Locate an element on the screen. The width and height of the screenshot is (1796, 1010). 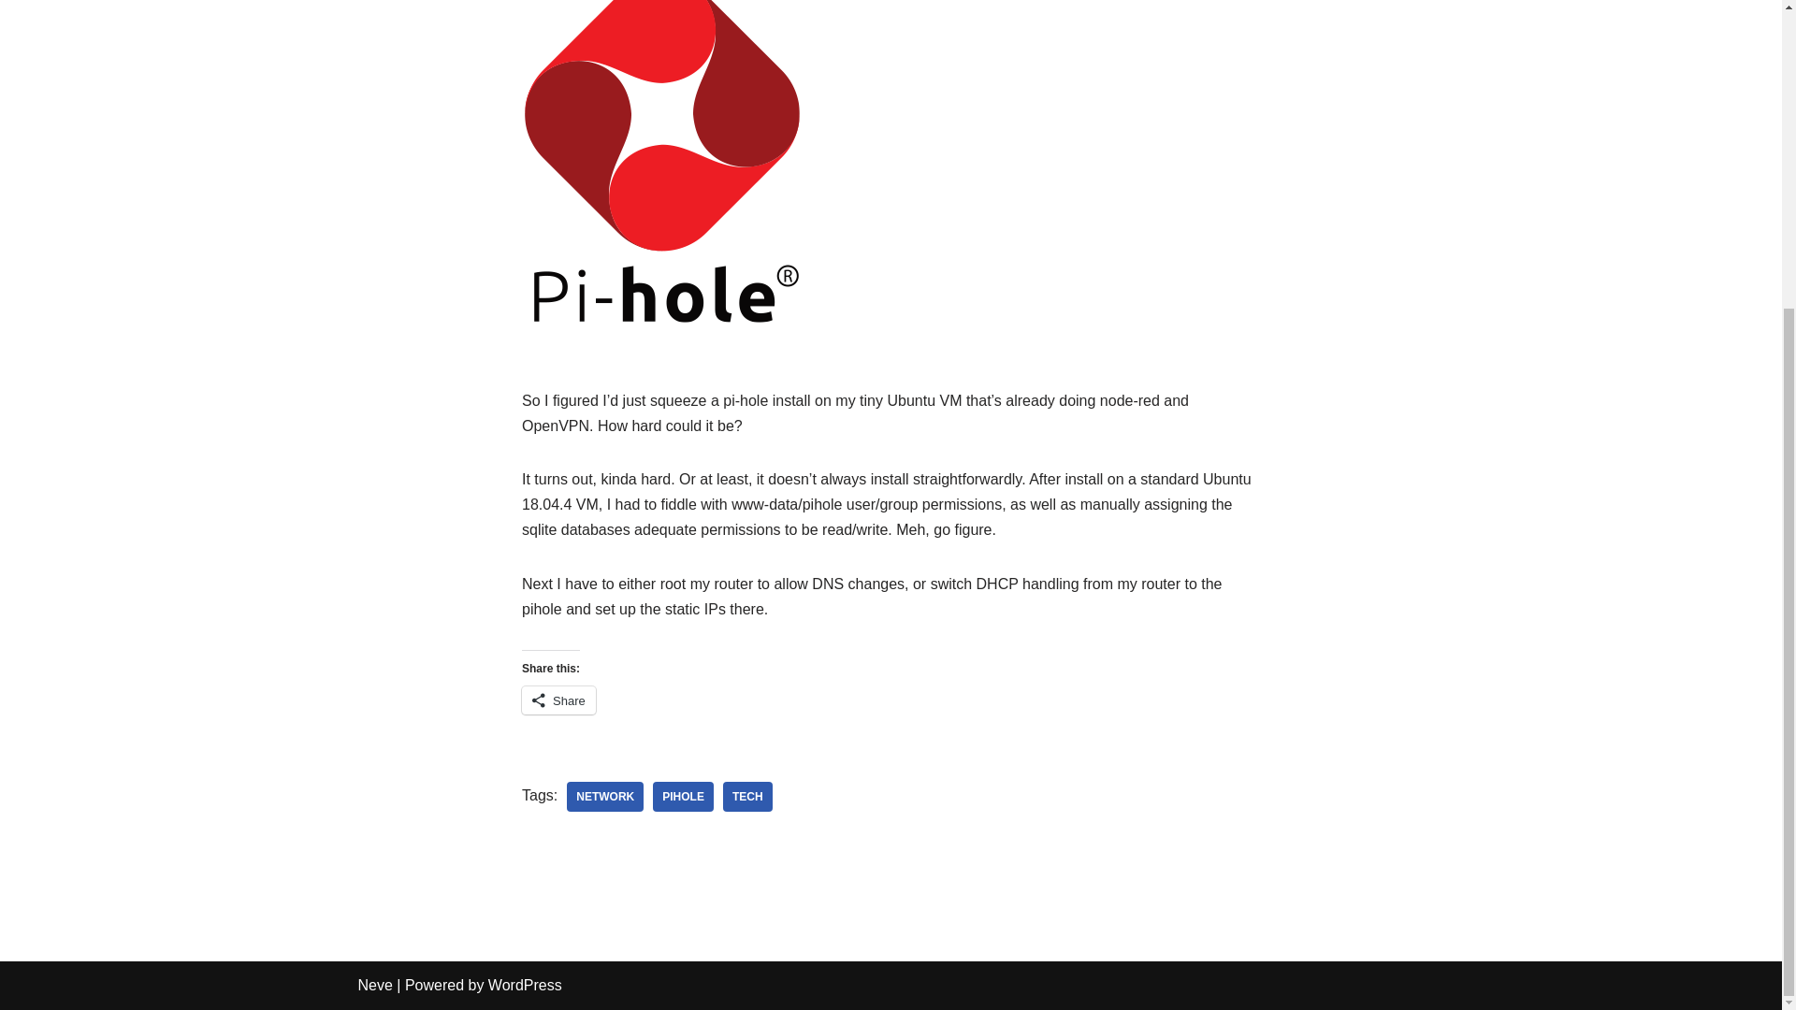
Neve is located at coordinates (374, 985).